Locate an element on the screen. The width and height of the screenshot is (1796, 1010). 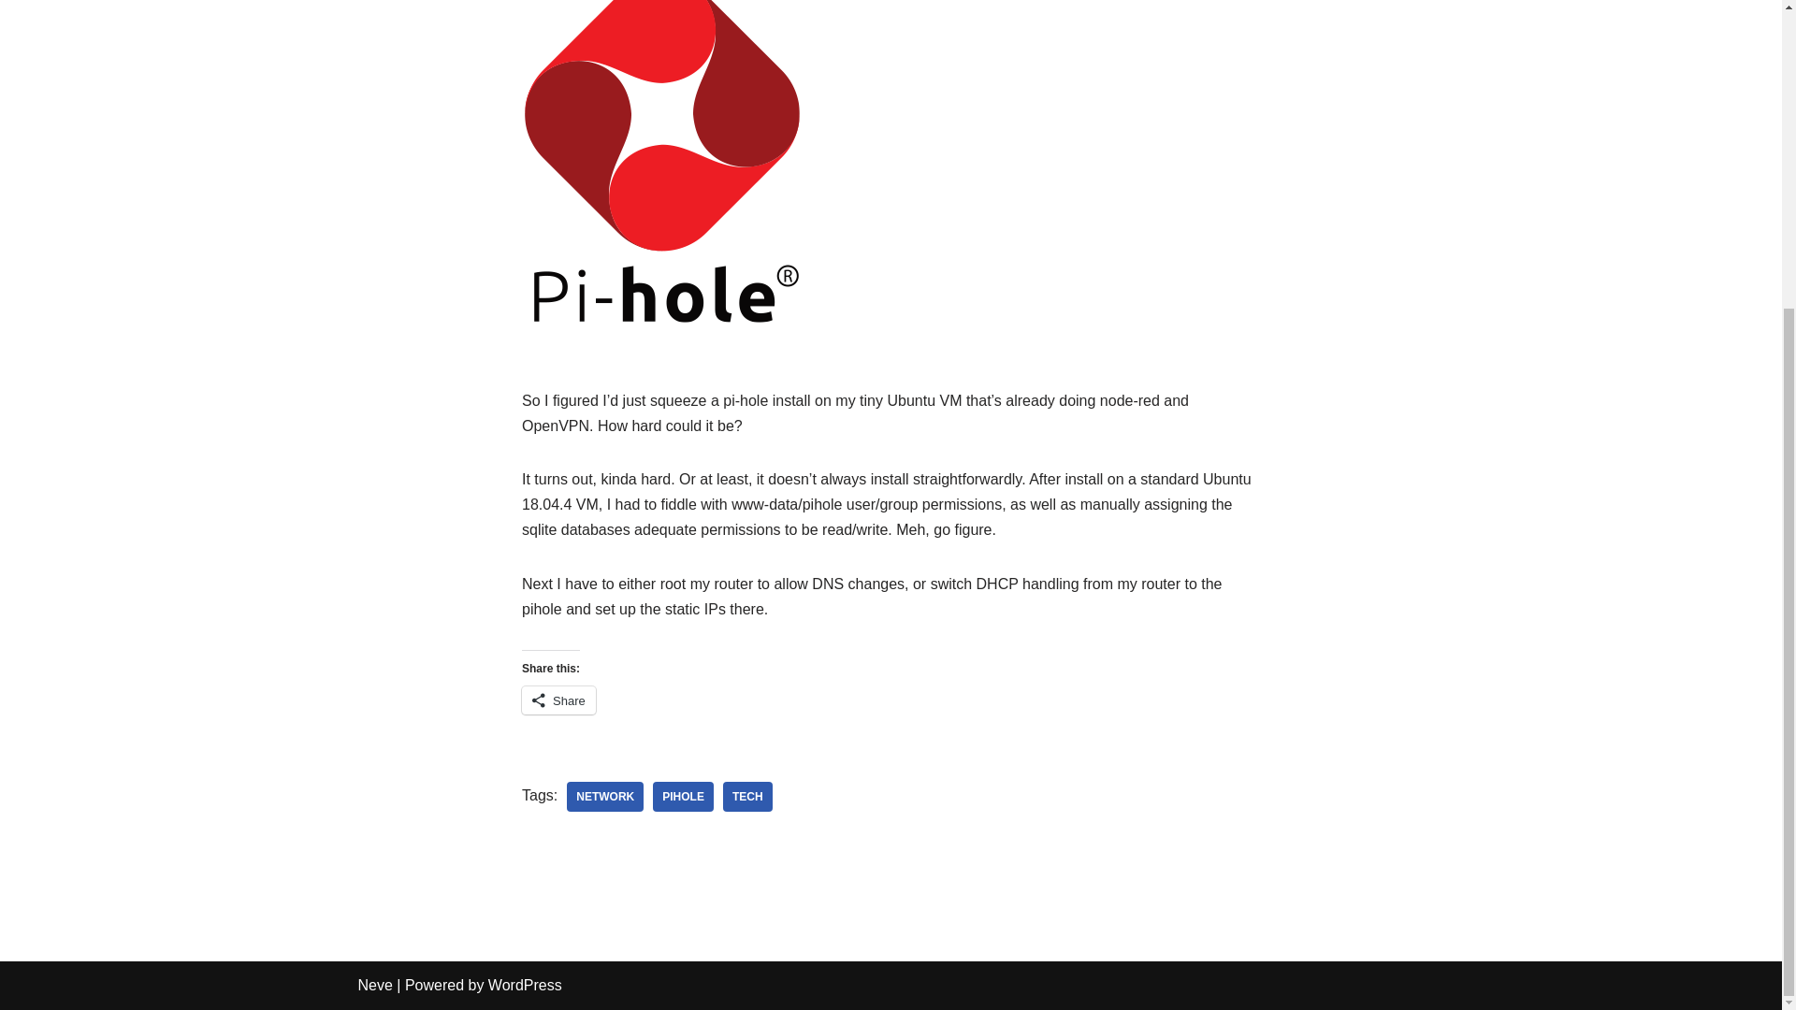
Neve is located at coordinates (374, 985).